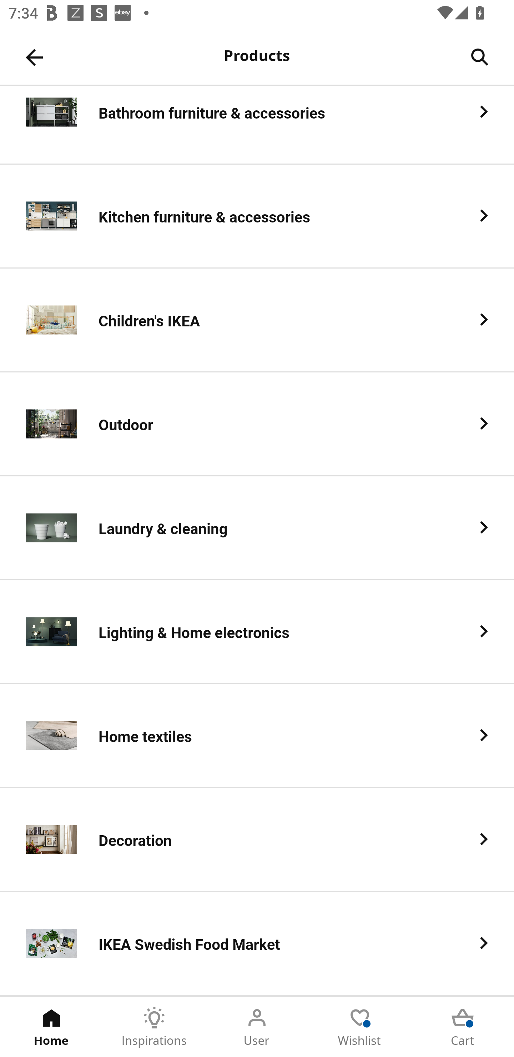  What do you see at coordinates (463, 1027) in the screenshot?
I see `Cart
Tab 5 of 5` at bounding box center [463, 1027].